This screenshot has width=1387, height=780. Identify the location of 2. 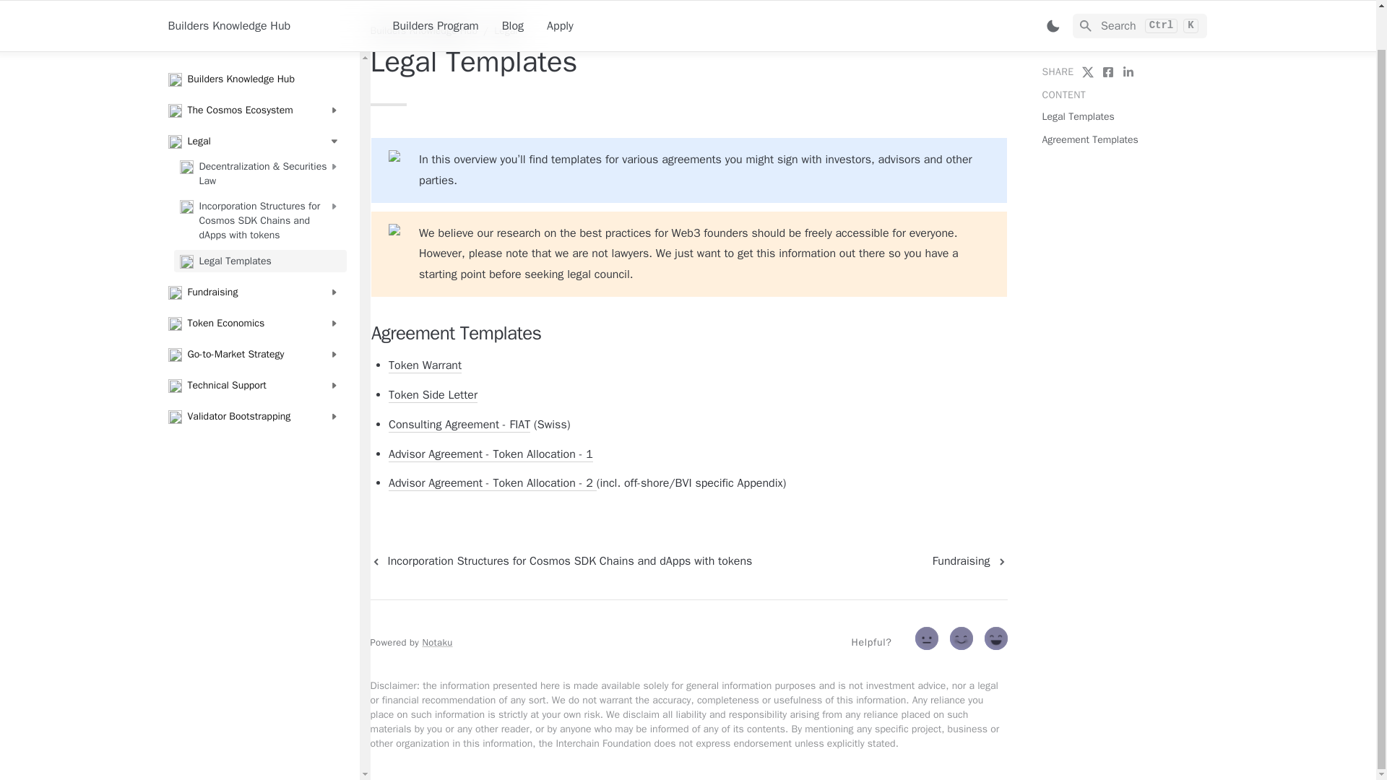
(998, 641).